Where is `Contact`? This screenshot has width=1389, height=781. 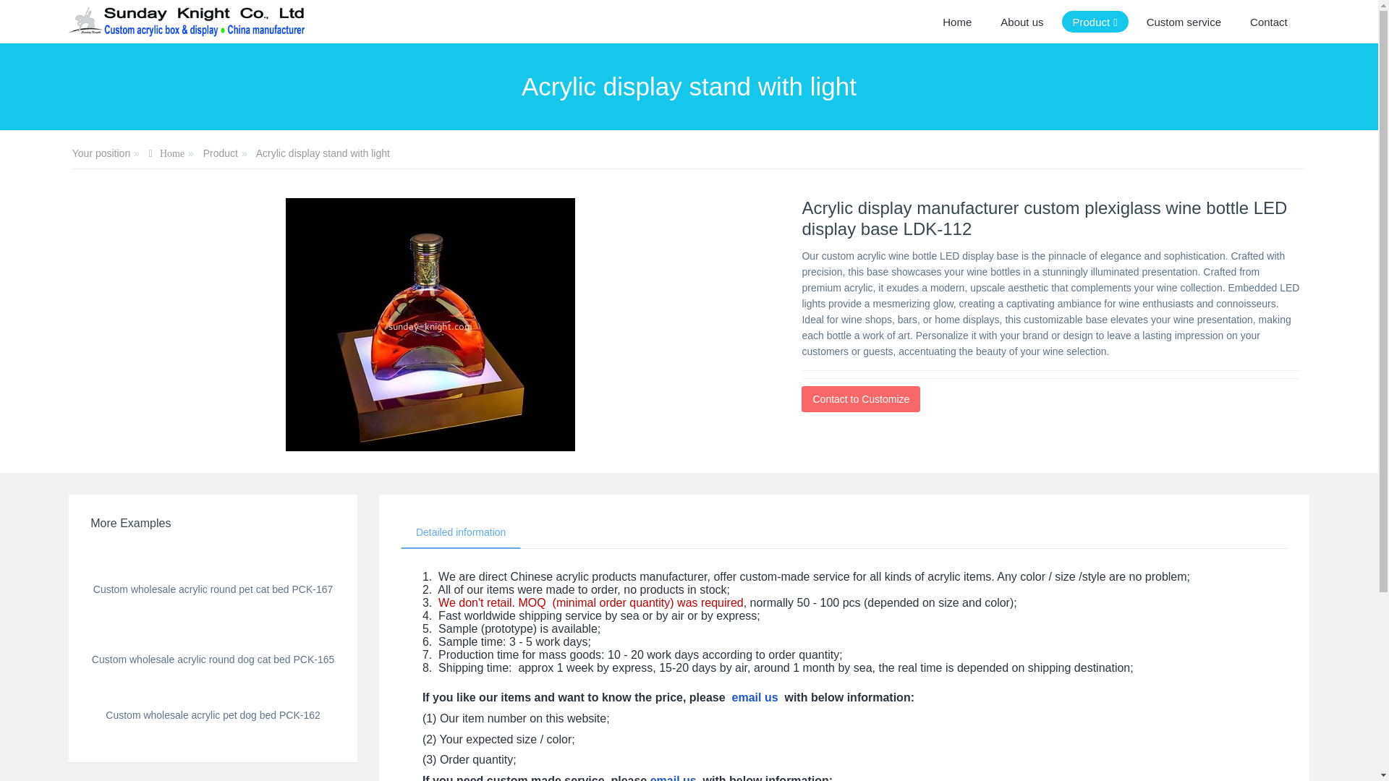 Contact is located at coordinates (1269, 22).